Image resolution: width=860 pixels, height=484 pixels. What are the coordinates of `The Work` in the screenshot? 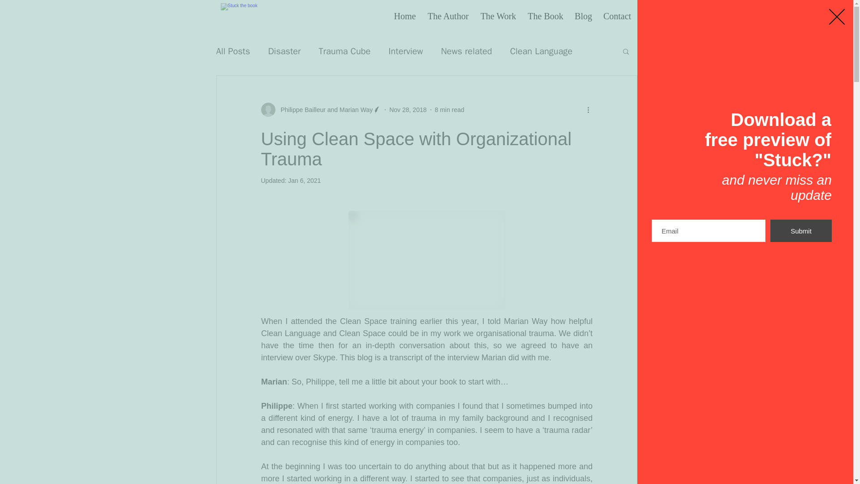 It's located at (498, 16).